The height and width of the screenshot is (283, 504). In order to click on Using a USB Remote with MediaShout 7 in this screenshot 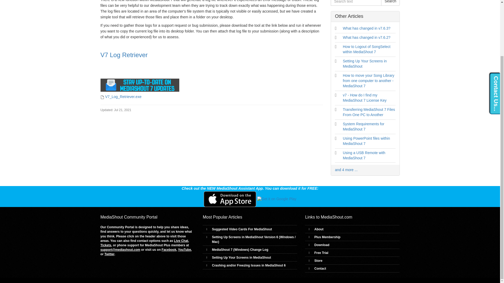, I will do `click(364, 155)`.